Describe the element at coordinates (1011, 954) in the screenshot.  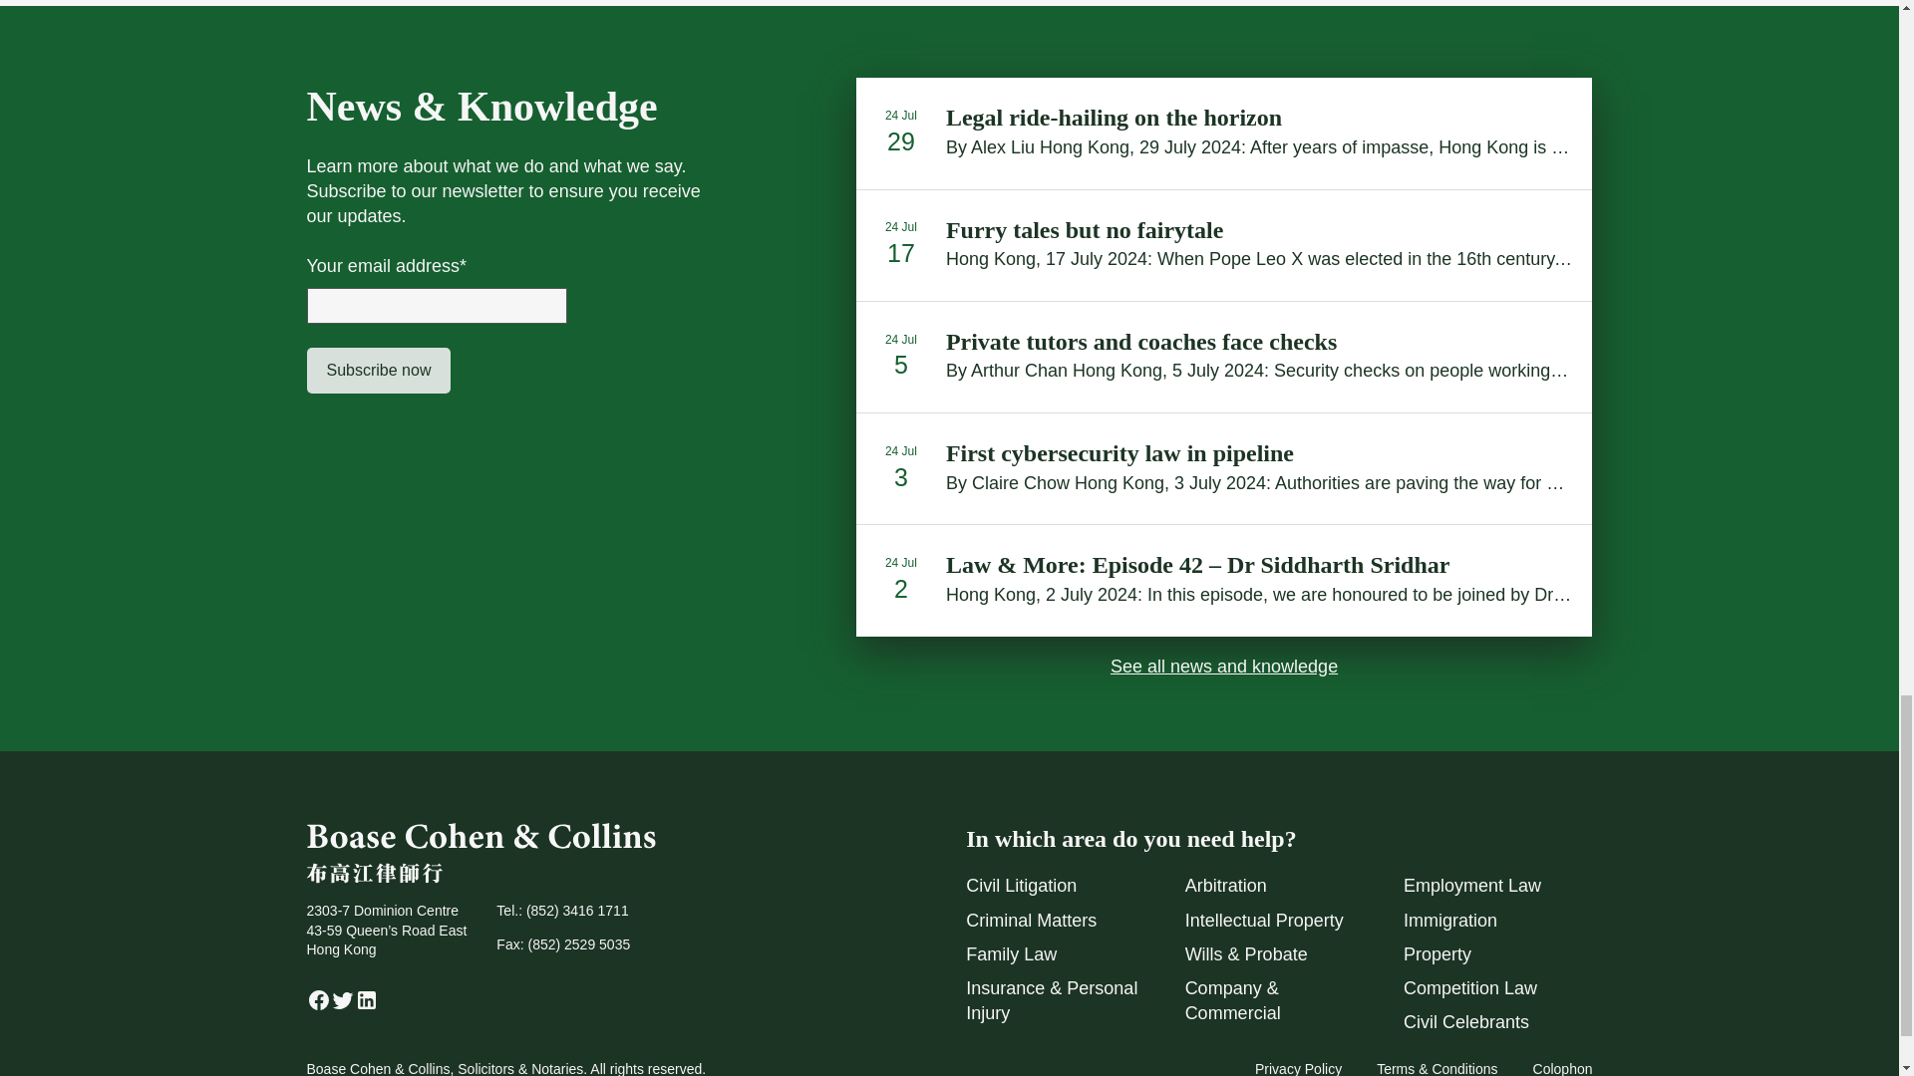
I see `Family Law` at that location.